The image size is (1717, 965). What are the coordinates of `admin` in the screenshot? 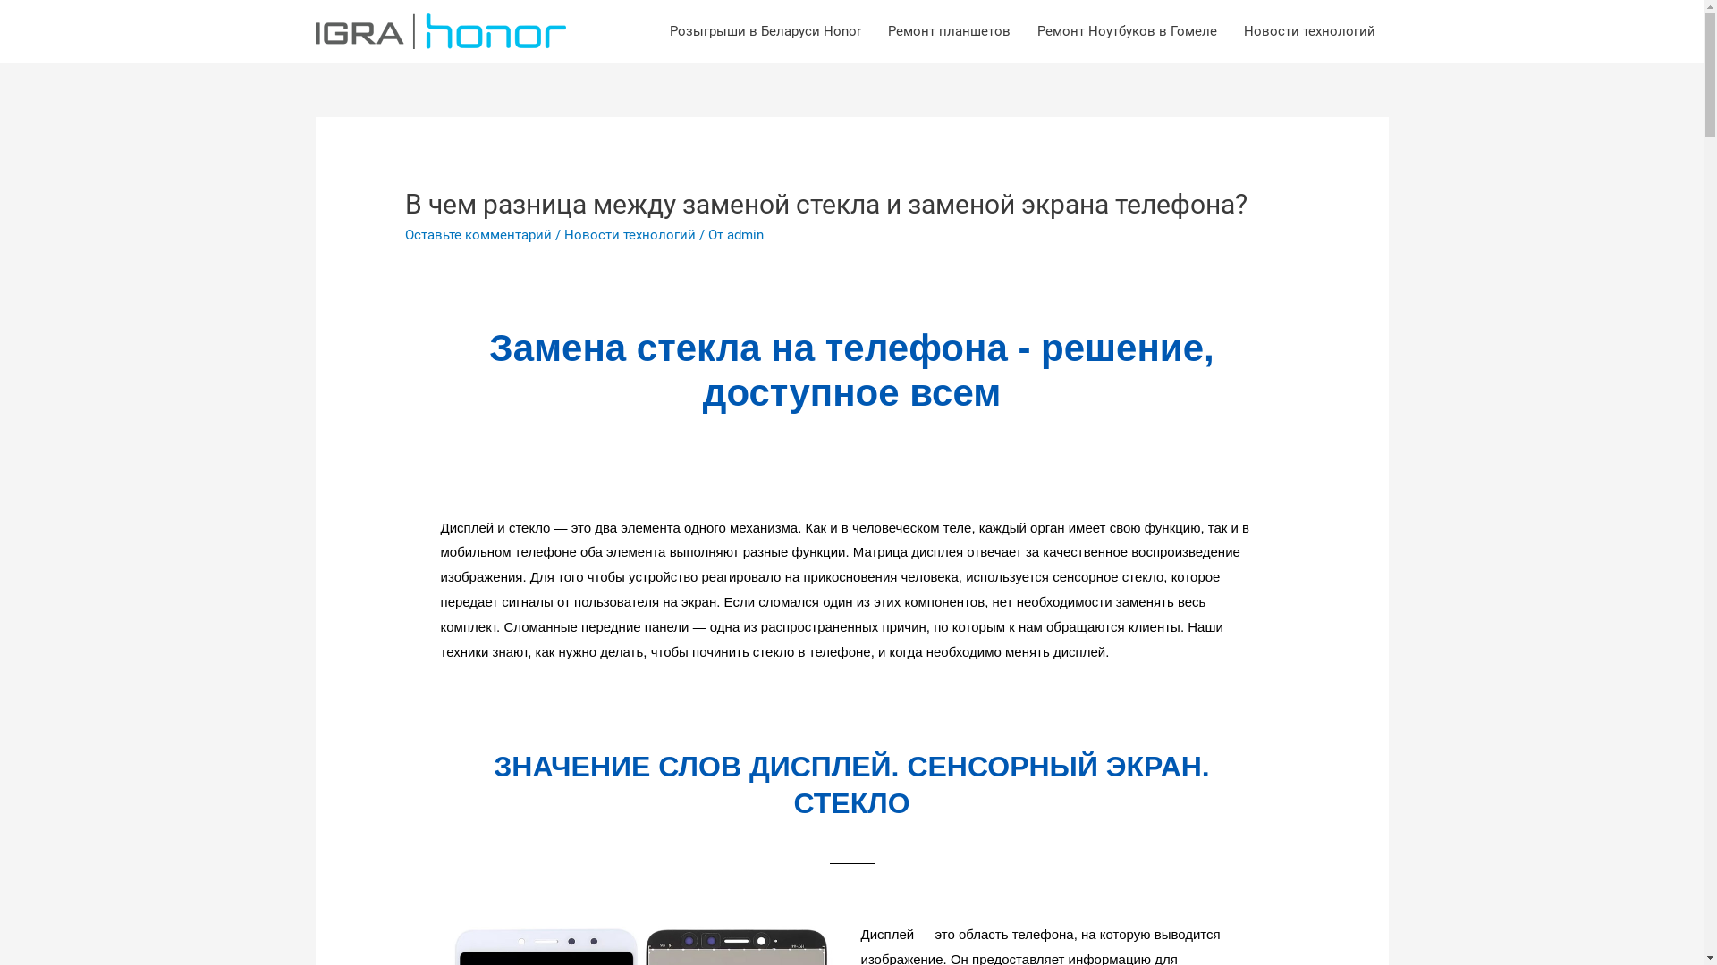 It's located at (746, 235).